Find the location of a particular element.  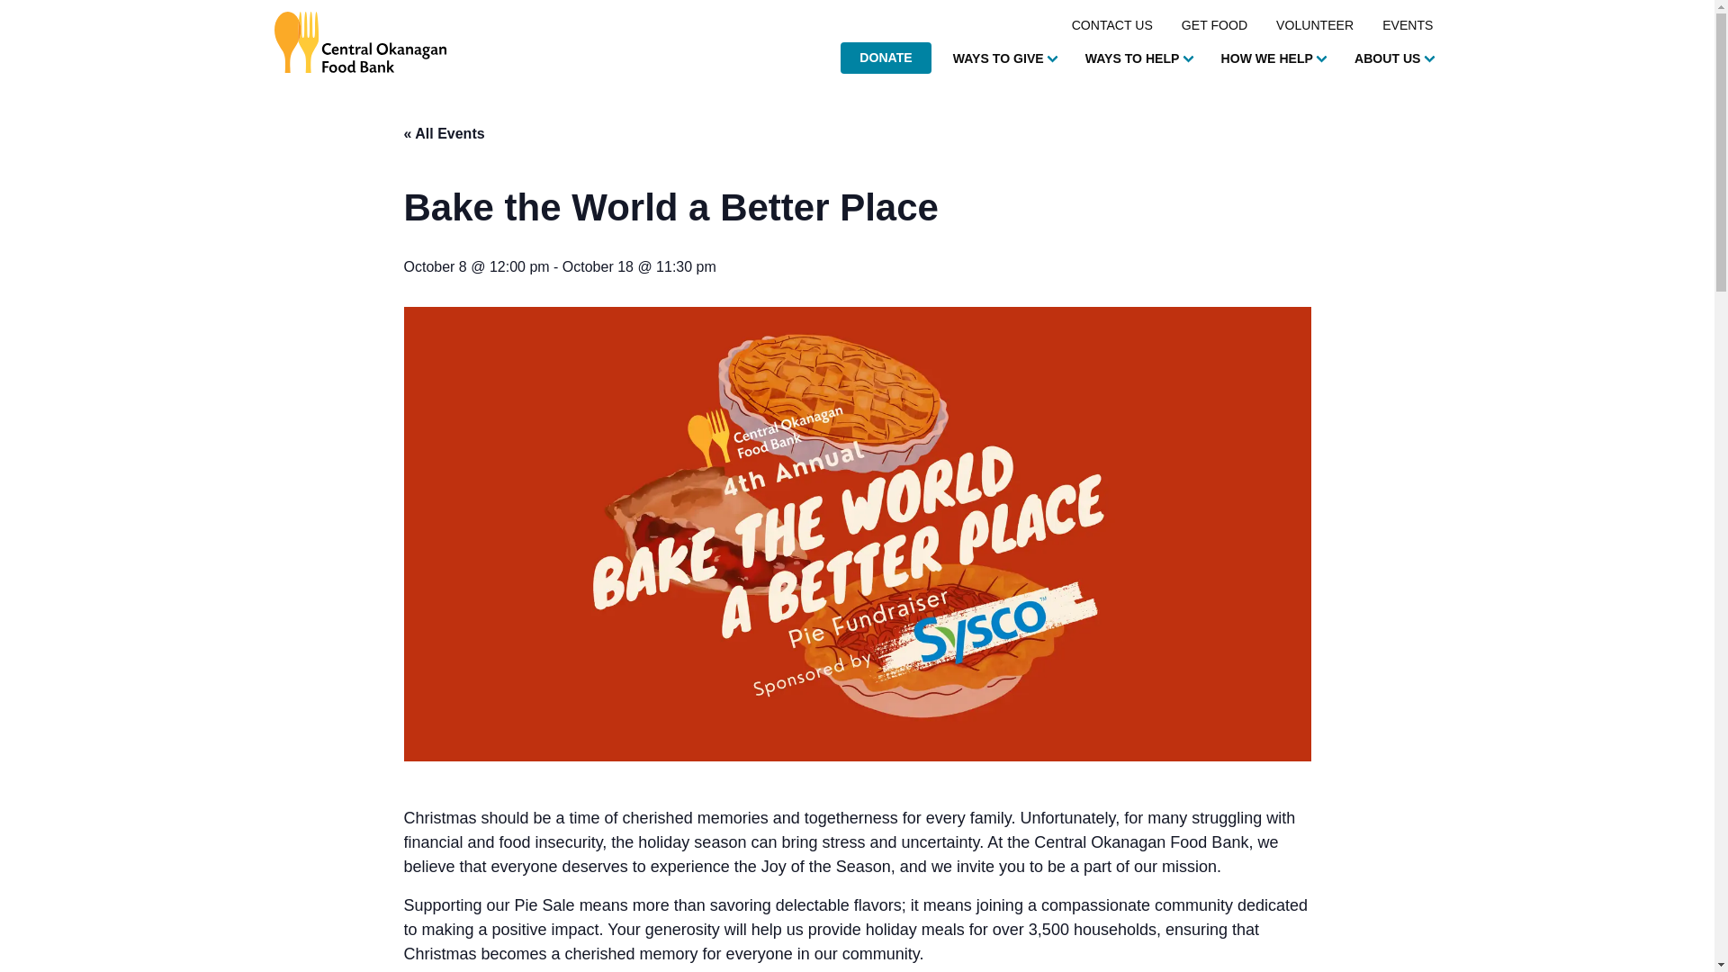

GET FOOD is located at coordinates (1214, 25).